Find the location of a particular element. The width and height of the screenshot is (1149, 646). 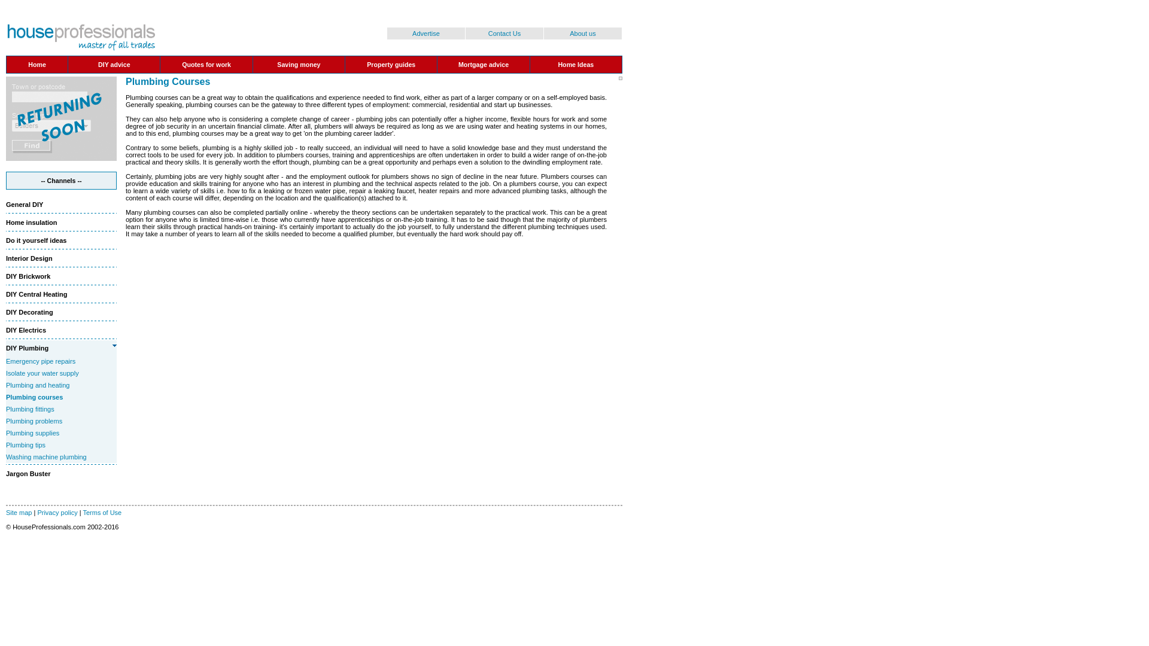

Plumbing and heating is located at coordinates (37, 385).